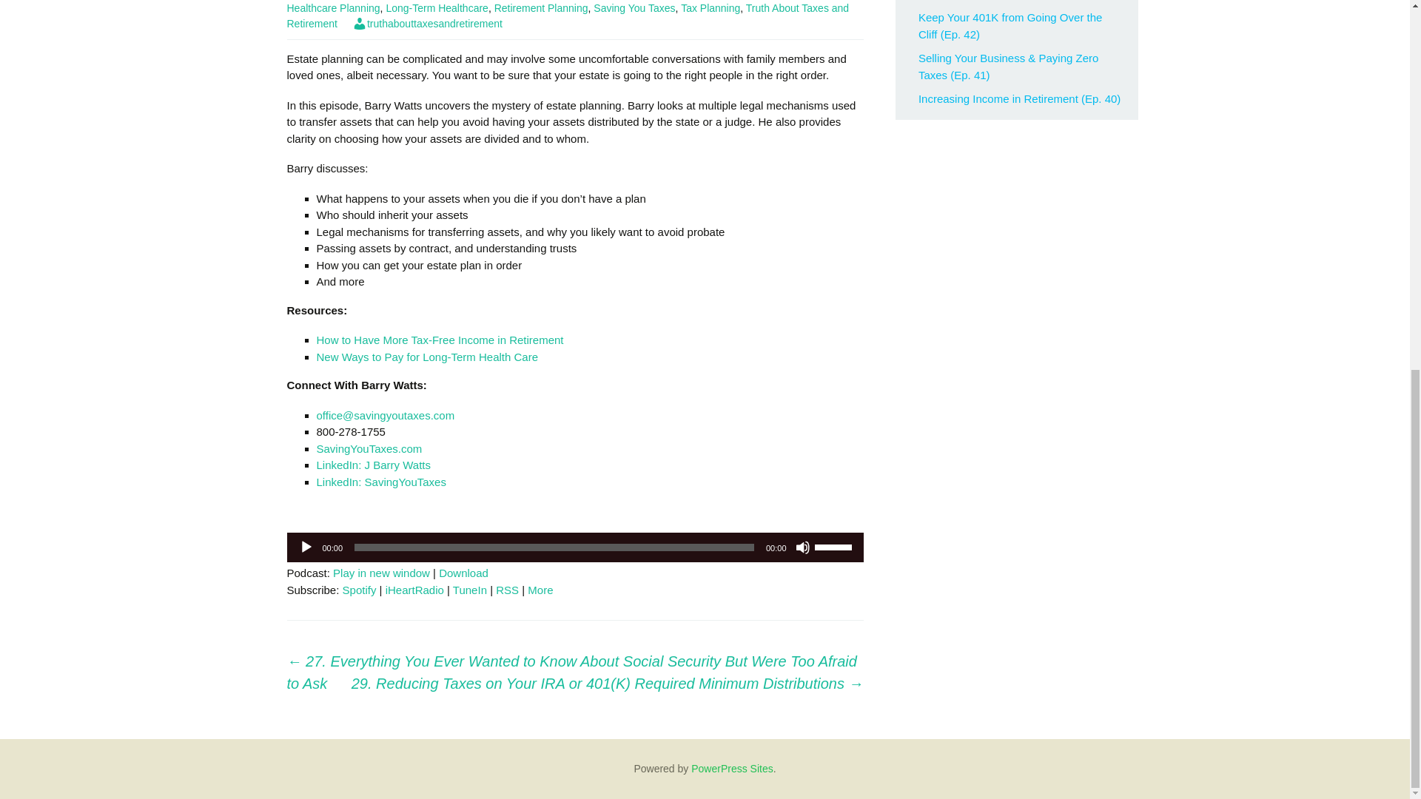  I want to click on TuneIn, so click(470, 590).